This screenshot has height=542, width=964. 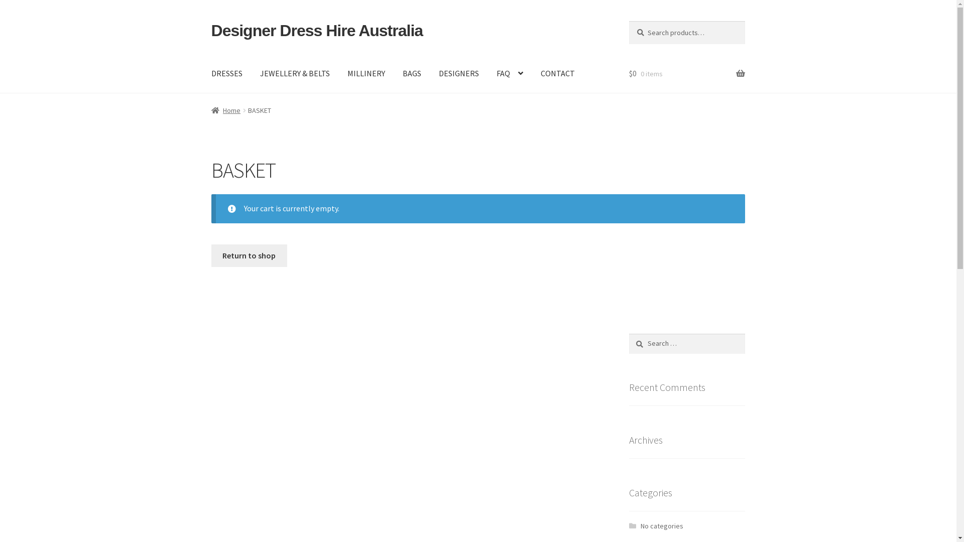 What do you see at coordinates (687, 74) in the screenshot?
I see `$0 0 items` at bounding box center [687, 74].